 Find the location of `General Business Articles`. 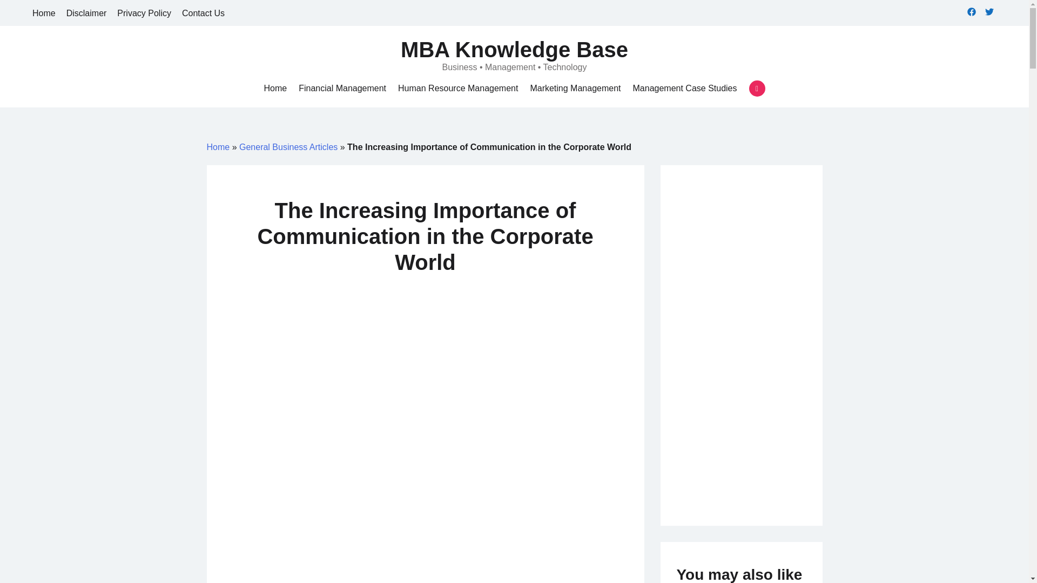

General Business Articles is located at coordinates (288, 147).